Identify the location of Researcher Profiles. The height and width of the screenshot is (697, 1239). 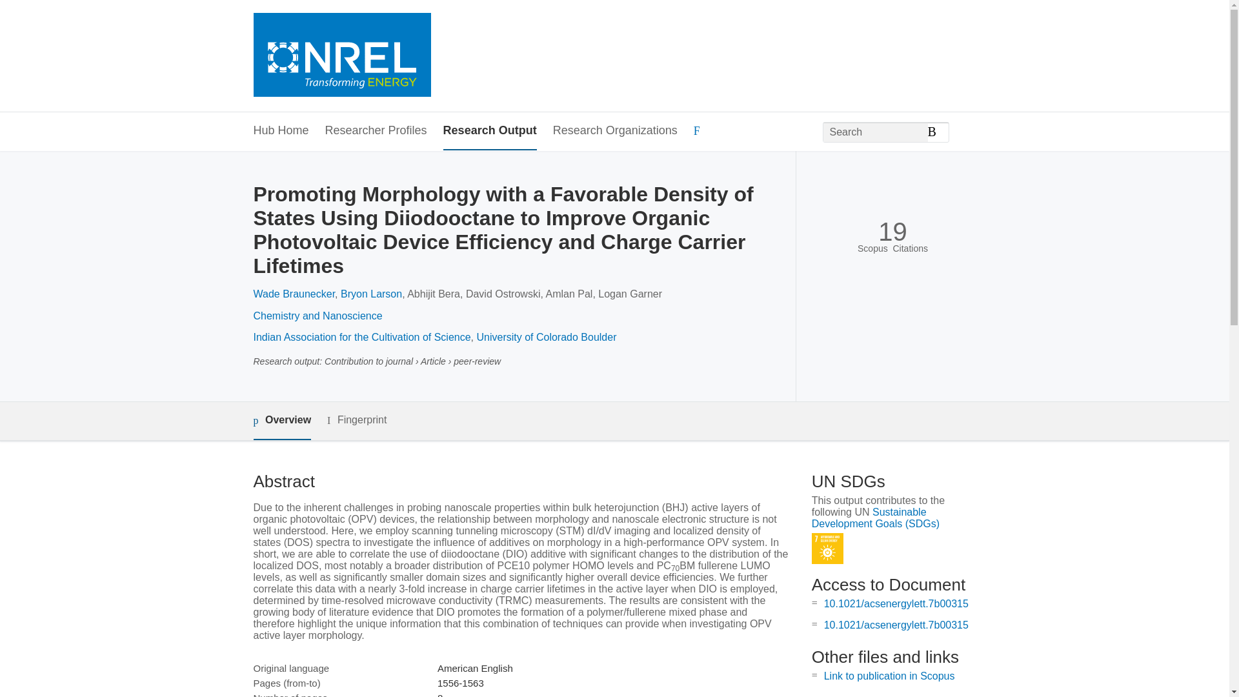
(376, 131).